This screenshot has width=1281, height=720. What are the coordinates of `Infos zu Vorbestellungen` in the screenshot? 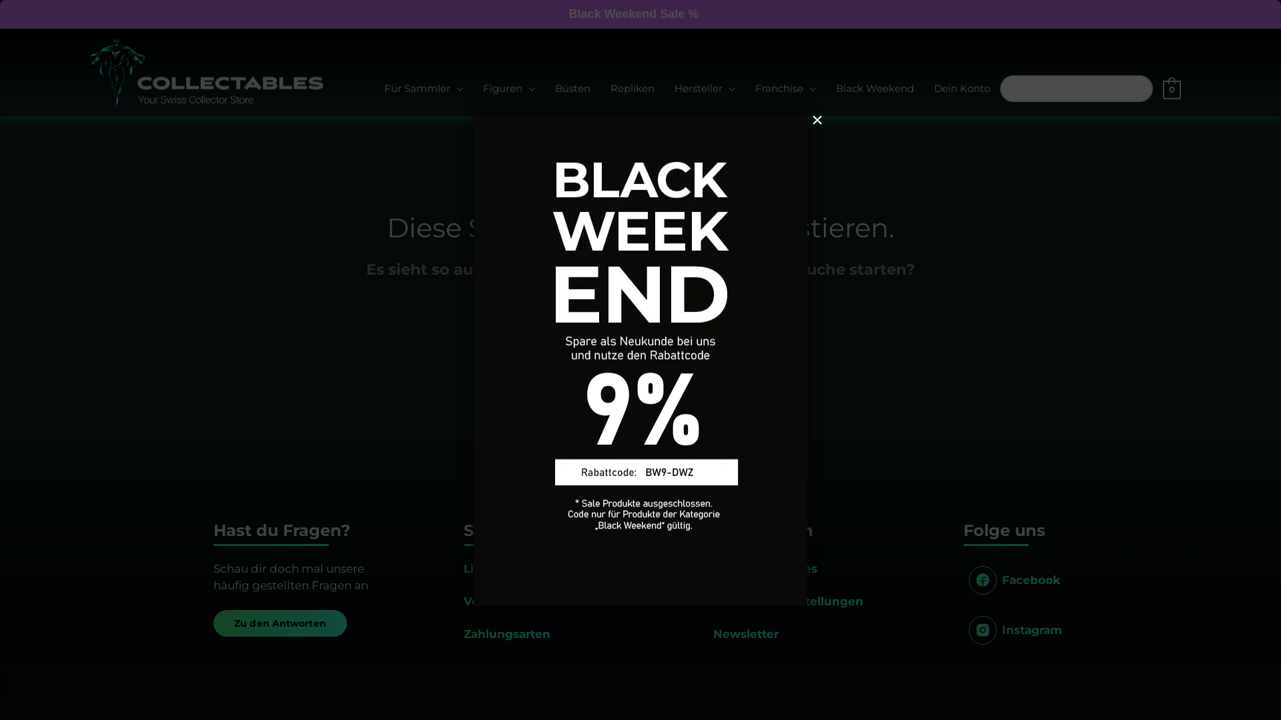 It's located at (789, 601).